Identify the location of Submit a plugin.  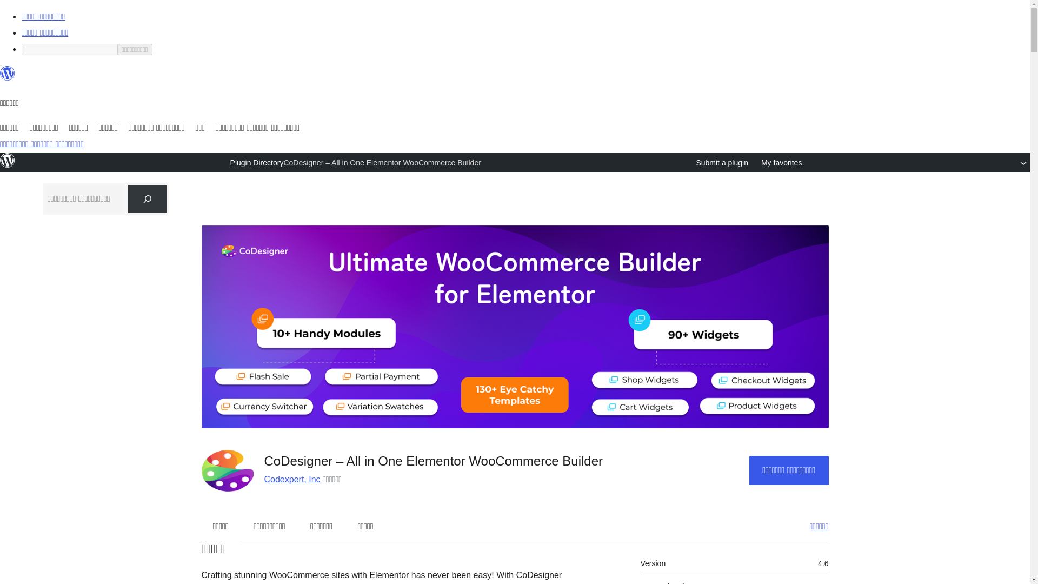
(722, 163).